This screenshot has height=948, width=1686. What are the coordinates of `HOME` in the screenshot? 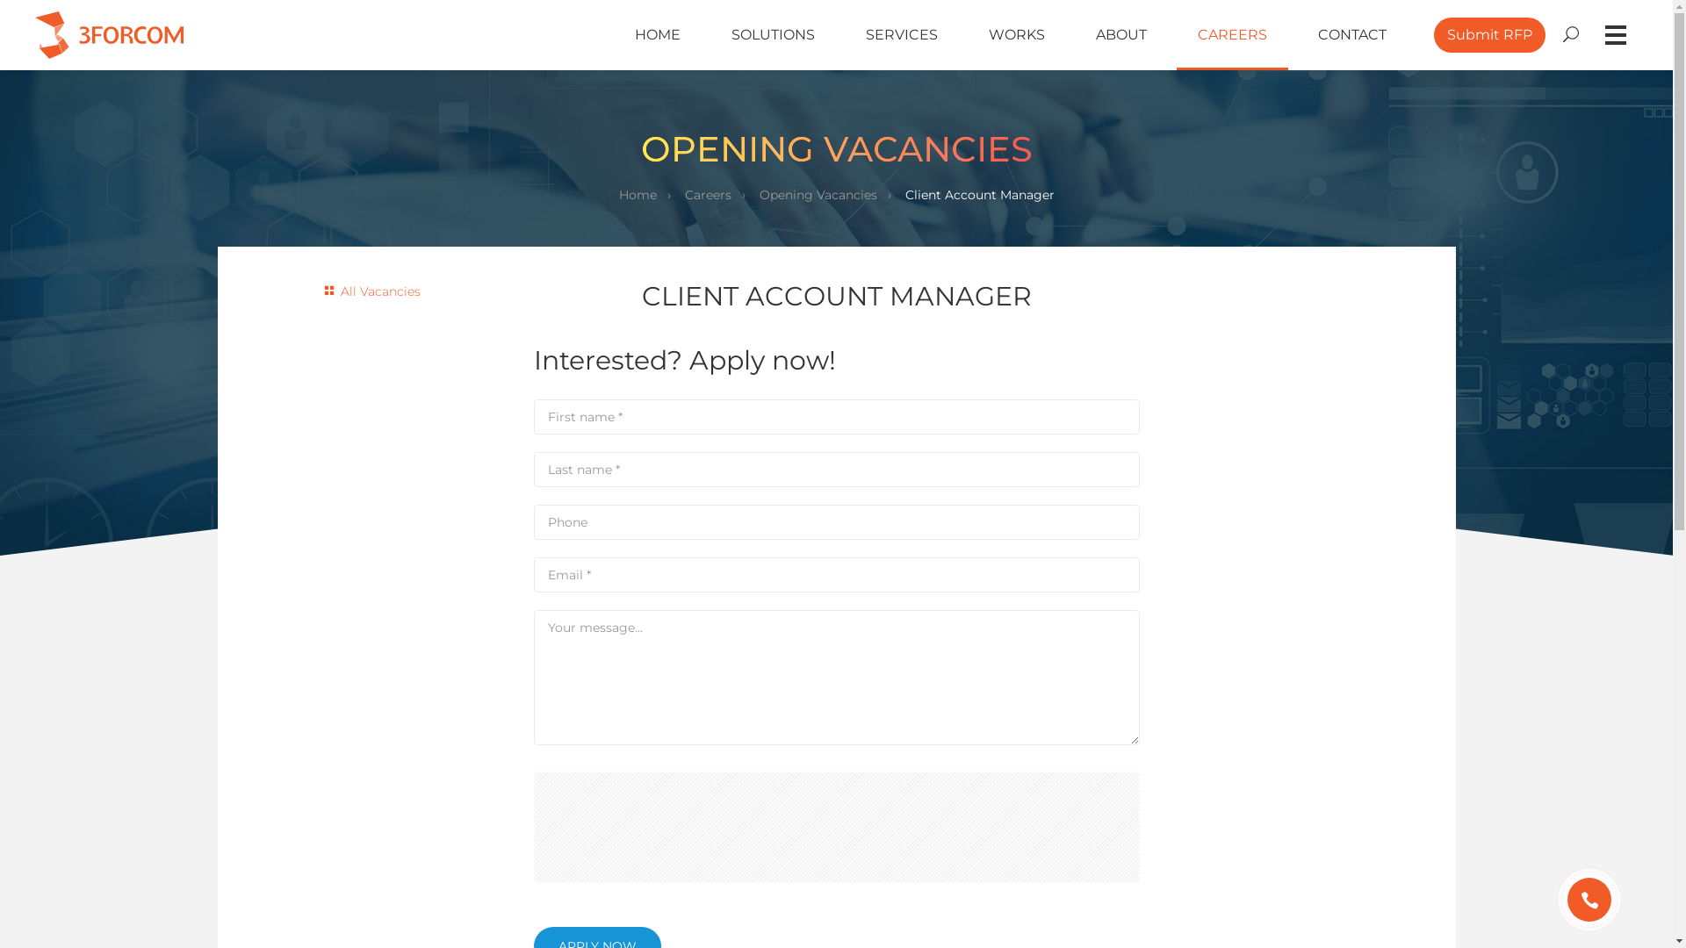 It's located at (658, 35).